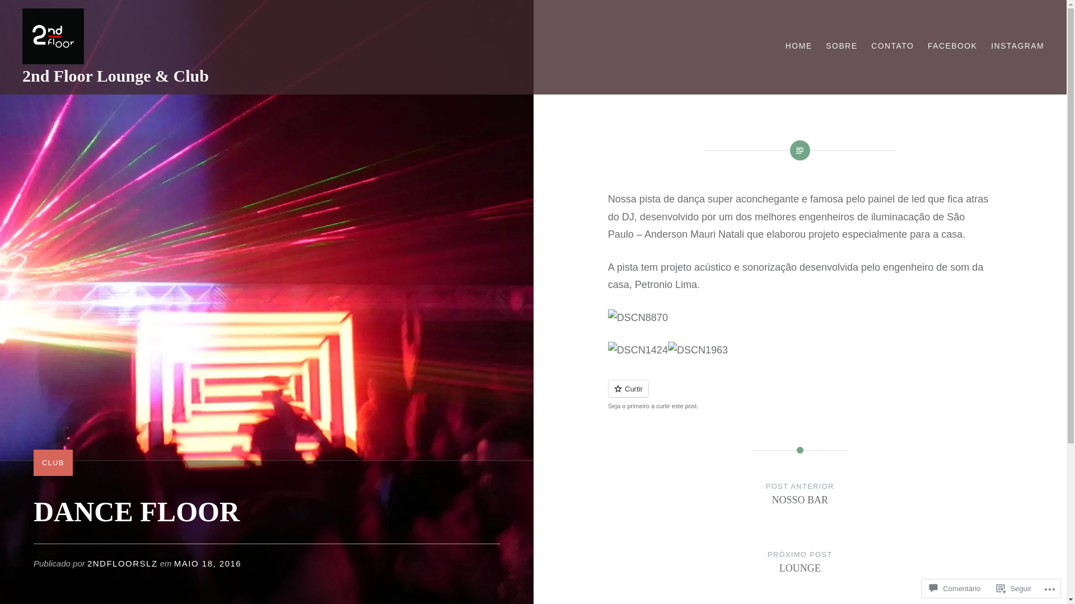 Image resolution: width=1075 pixels, height=604 pixels. What do you see at coordinates (208, 564) in the screenshot?
I see `MAIO 18, 2016` at bounding box center [208, 564].